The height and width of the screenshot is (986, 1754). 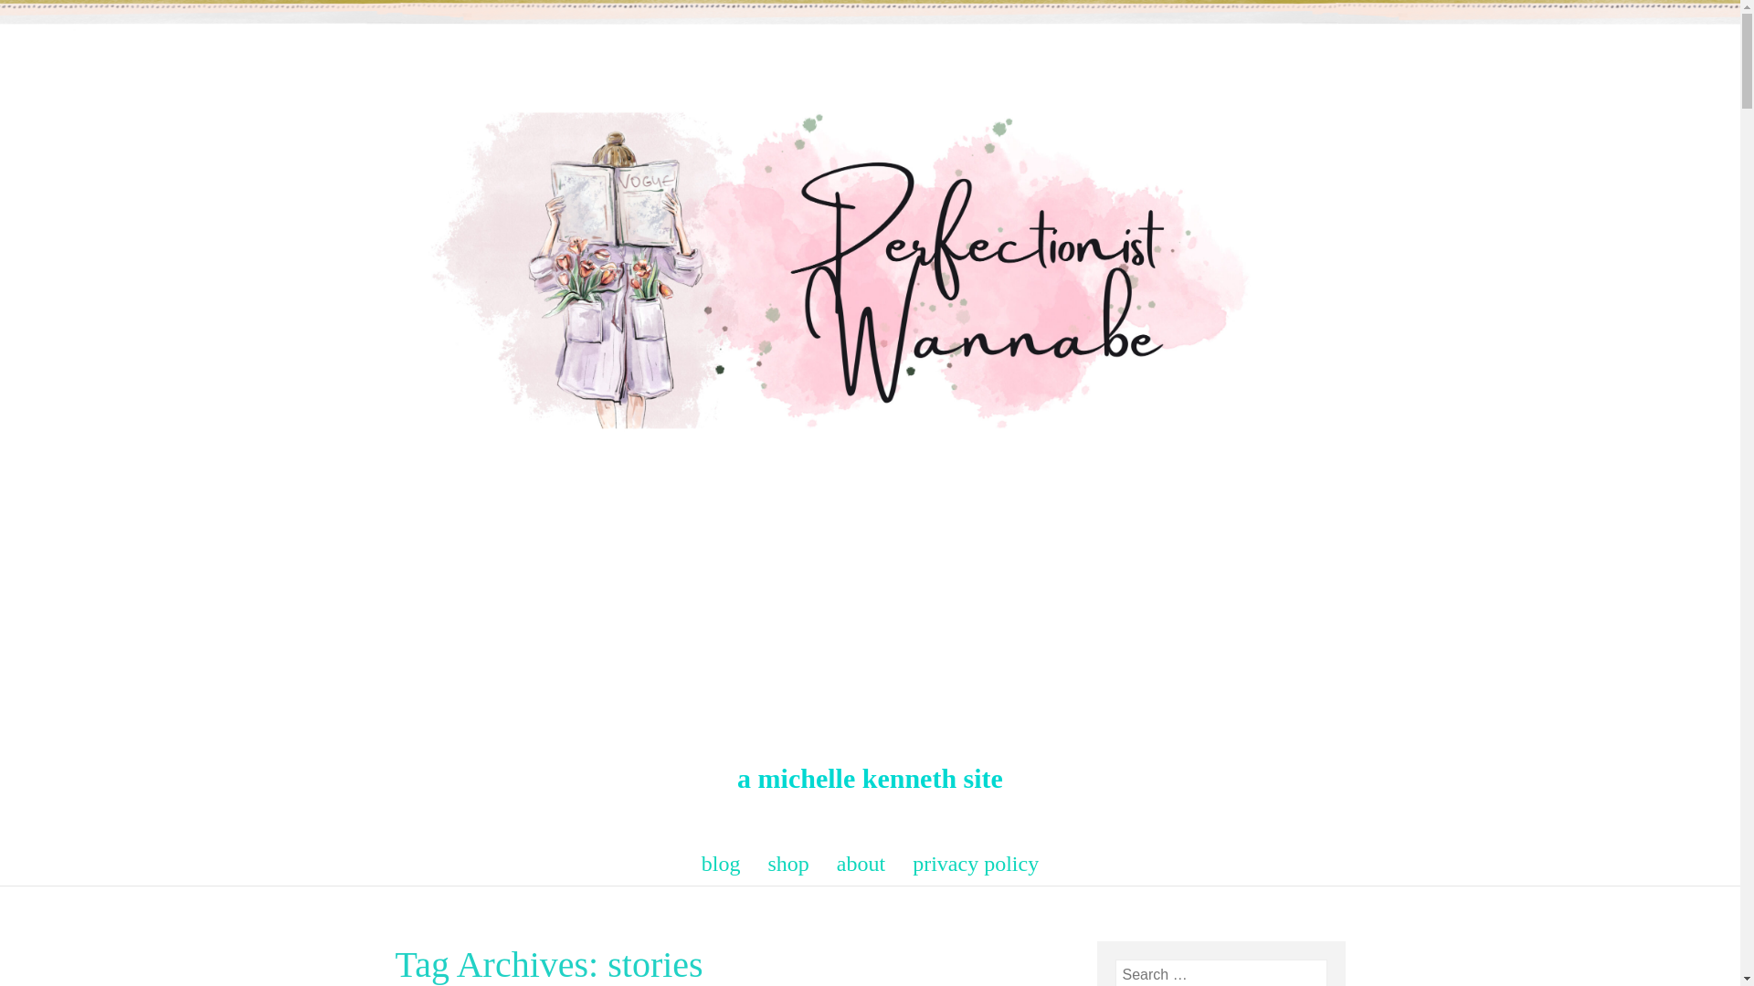 What do you see at coordinates (975, 864) in the screenshot?
I see `privacy policy` at bounding box center [975, 864].